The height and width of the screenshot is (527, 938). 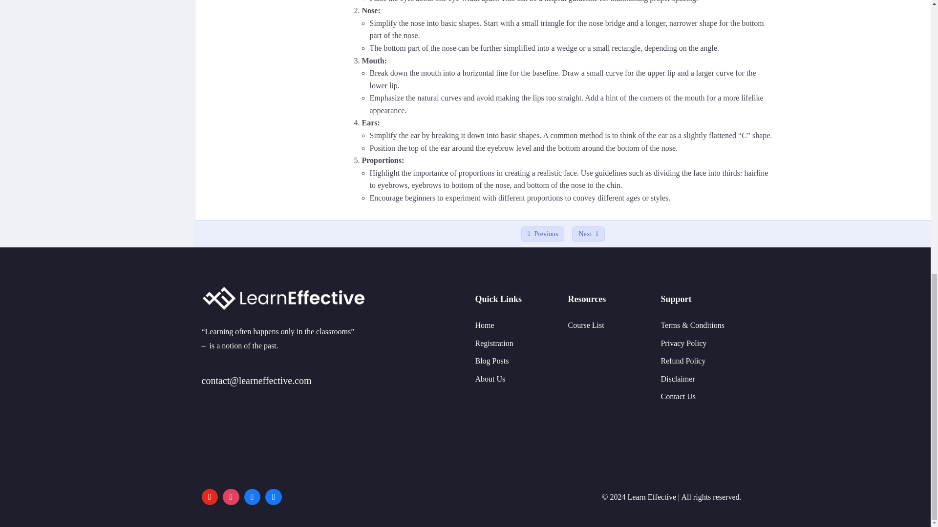 What do you see at coordinates (484, 325) in the screenshot?
I see `Home` at bounding box center [484, 325].